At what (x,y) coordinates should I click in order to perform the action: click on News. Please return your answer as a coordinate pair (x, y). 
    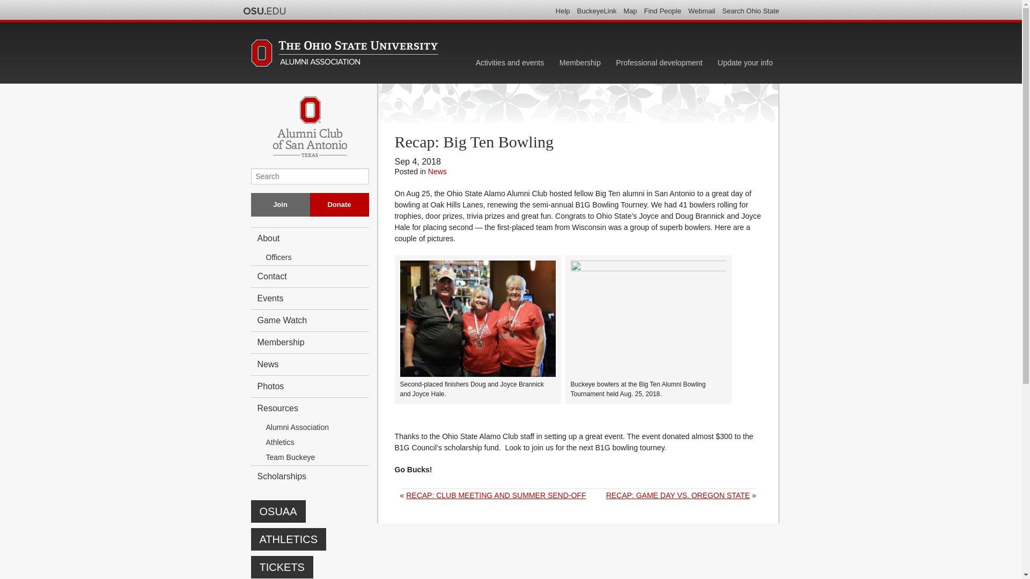
    Looking at the image, I should click on (310, 363).